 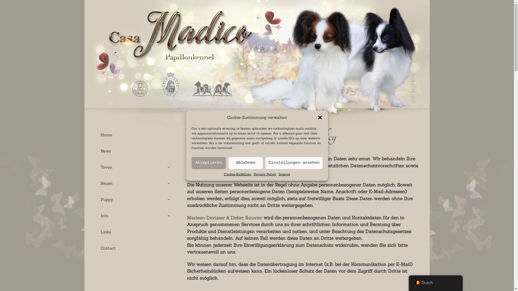 What do you see at coordinates (135, 200) in the screenshot?
I see `Puppy` at bounding box center [135, 200].